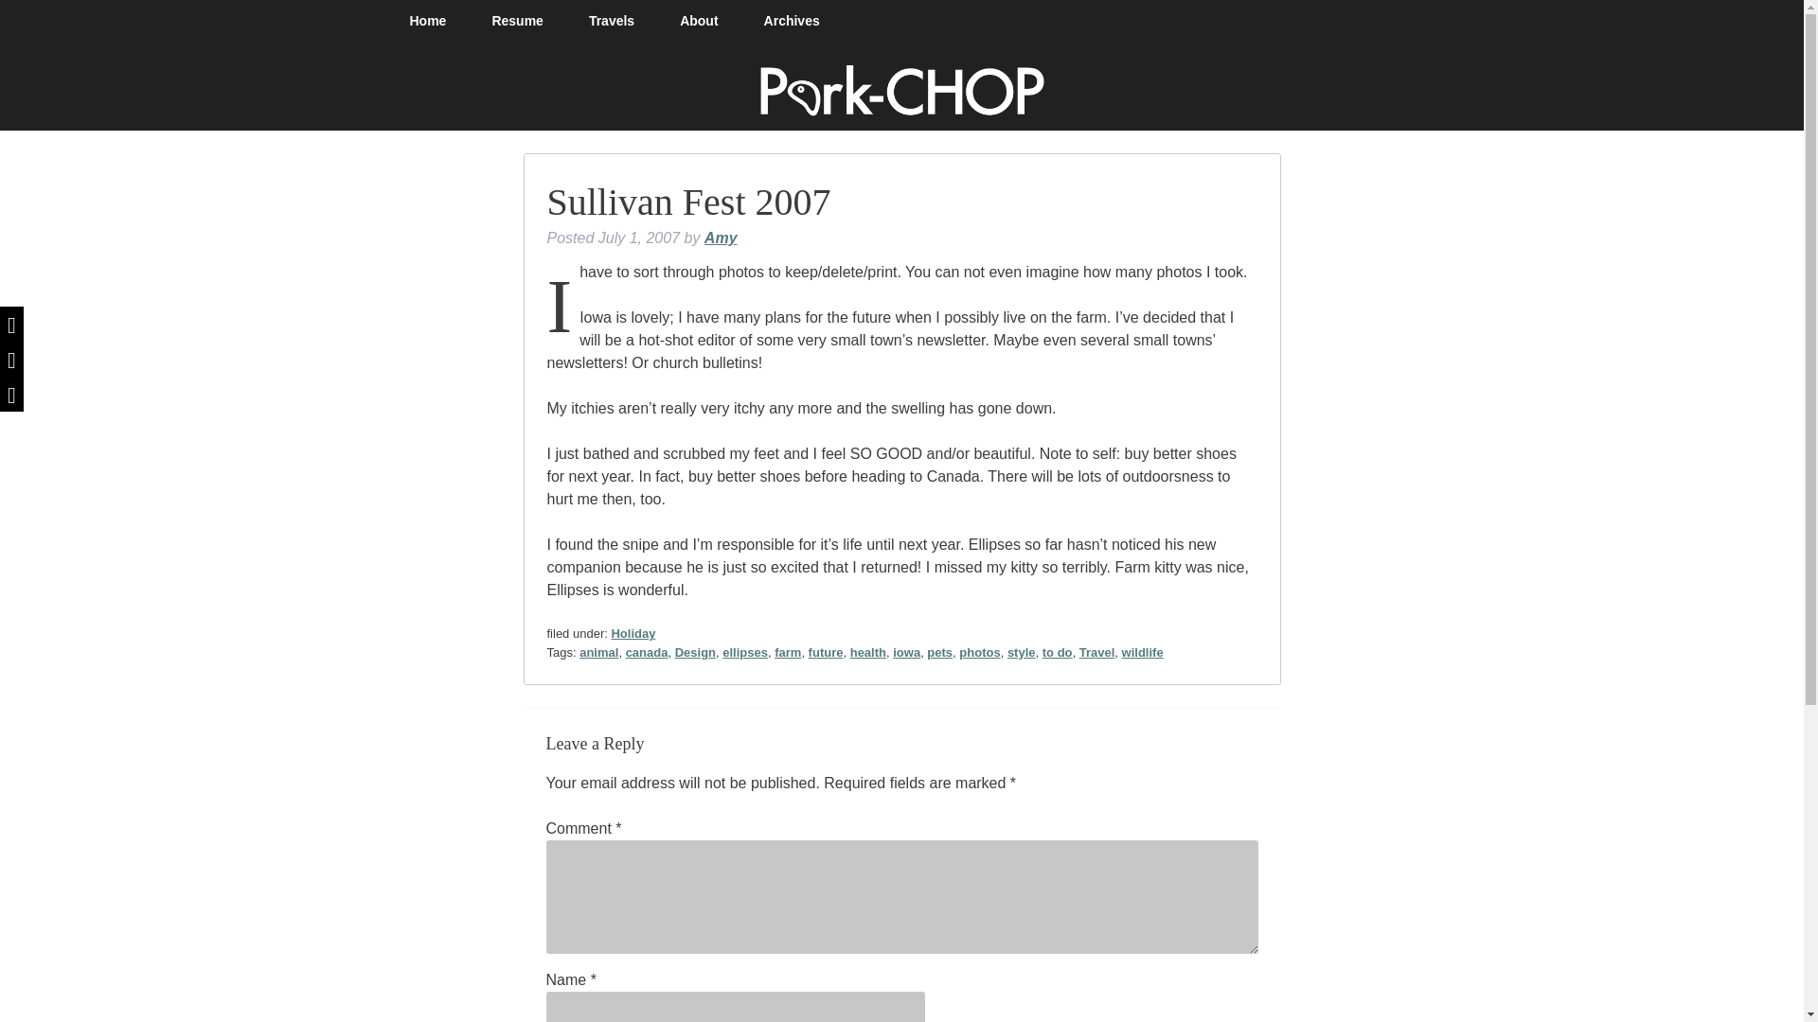  Describe the element at coordinates (1142, 651) in the screenshot. I see `wildlife` at that location.